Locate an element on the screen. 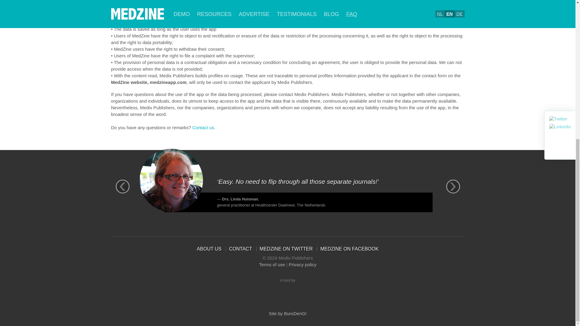  Privacy policy is located at coordinates (303, 264).